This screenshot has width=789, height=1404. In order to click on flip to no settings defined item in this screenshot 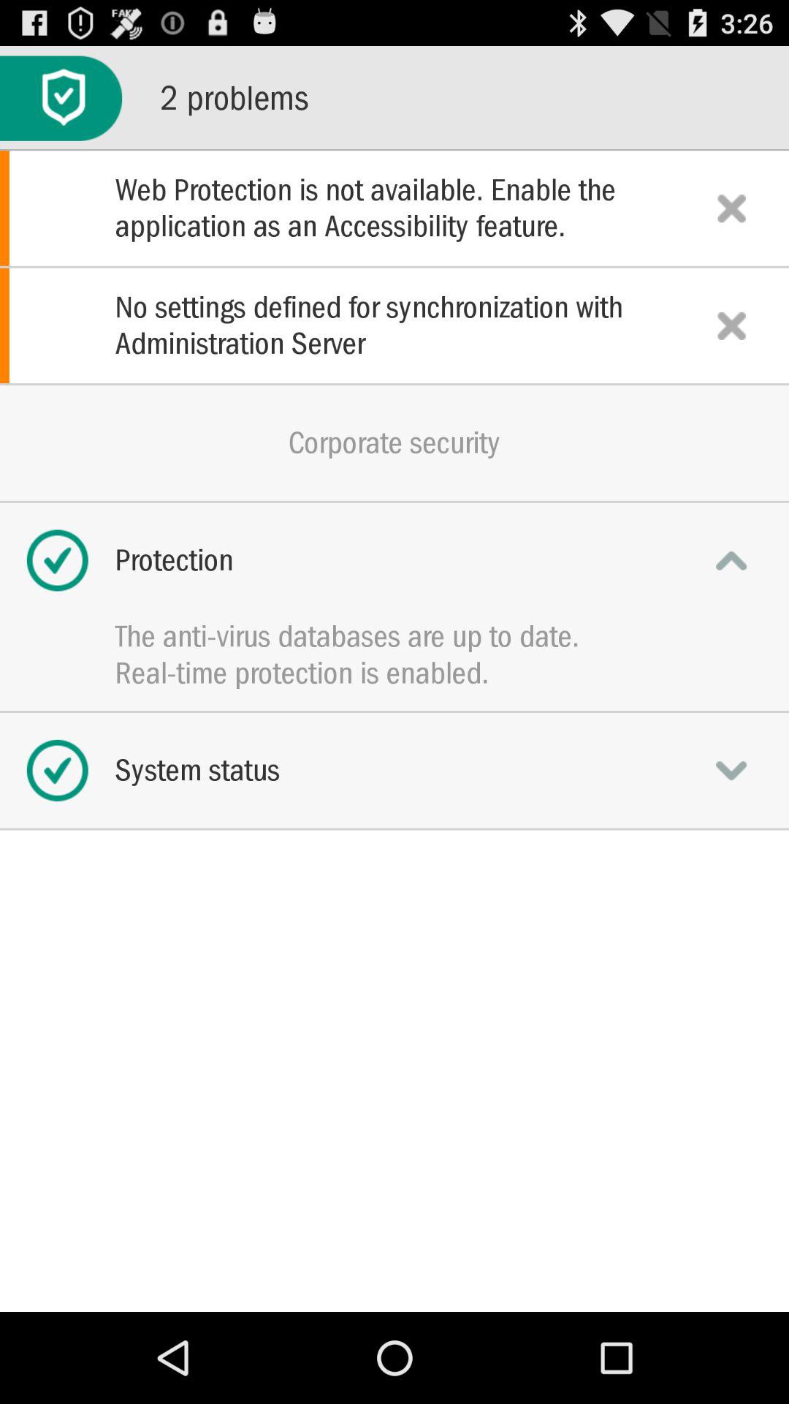, I will do `click(394, 325)`.